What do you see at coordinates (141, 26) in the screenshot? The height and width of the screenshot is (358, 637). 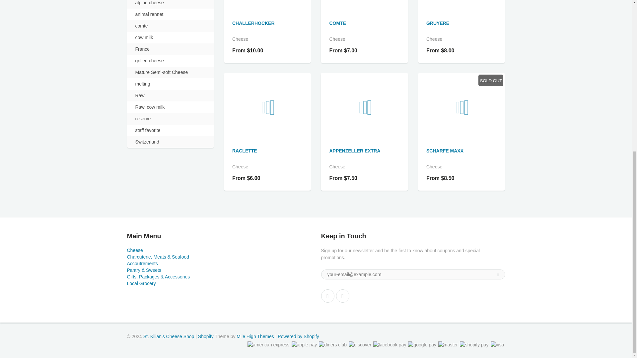 I see `Show products matching tag comte` at bounding box center [141, 26].